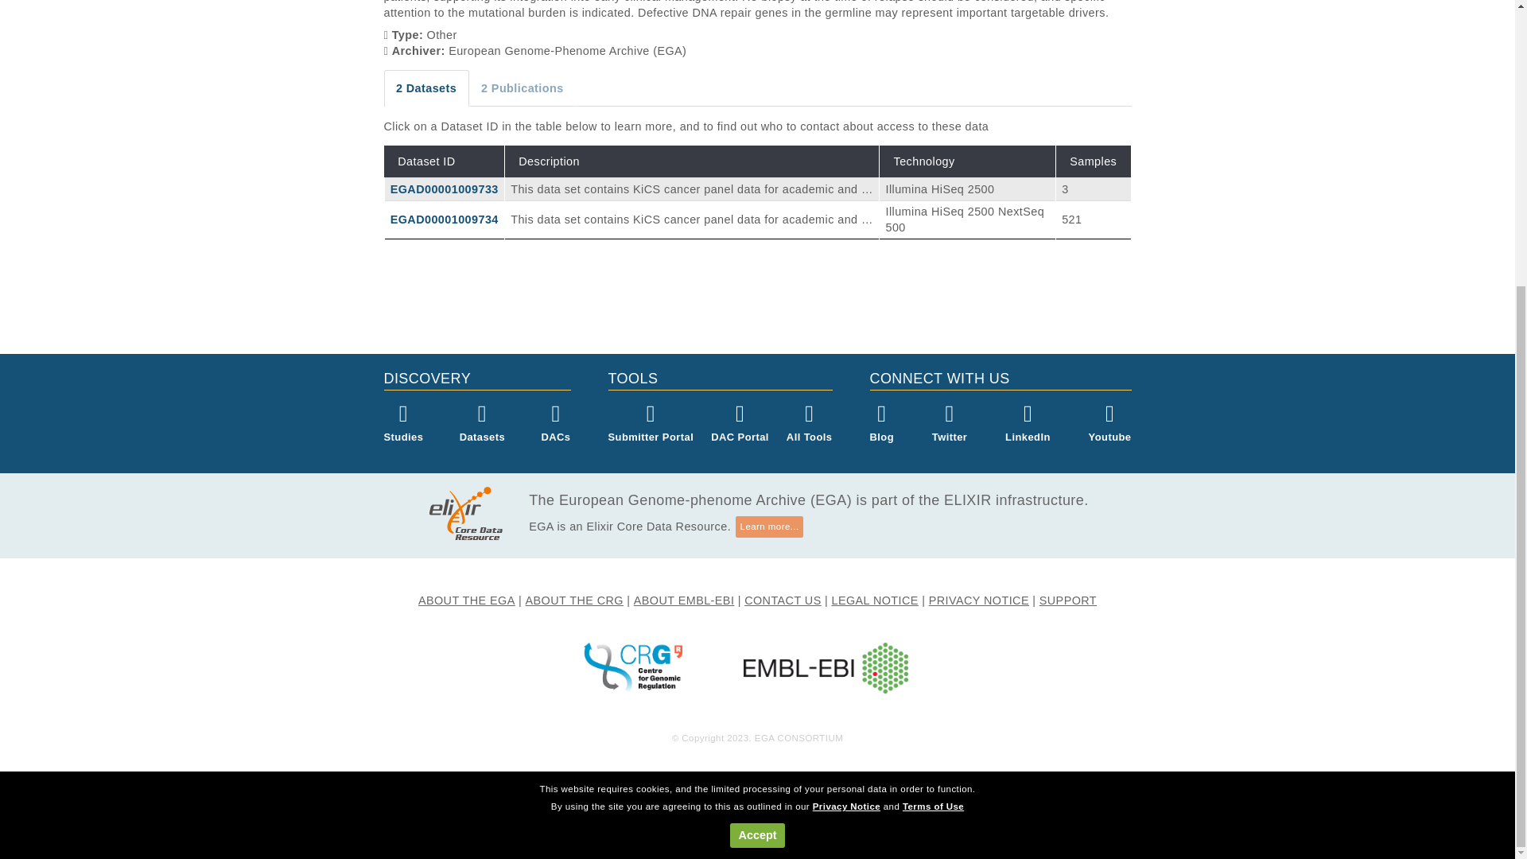  Describe the element at coordinates (477, 513) in the screenshot. I see `Elixir Logo` at that location.